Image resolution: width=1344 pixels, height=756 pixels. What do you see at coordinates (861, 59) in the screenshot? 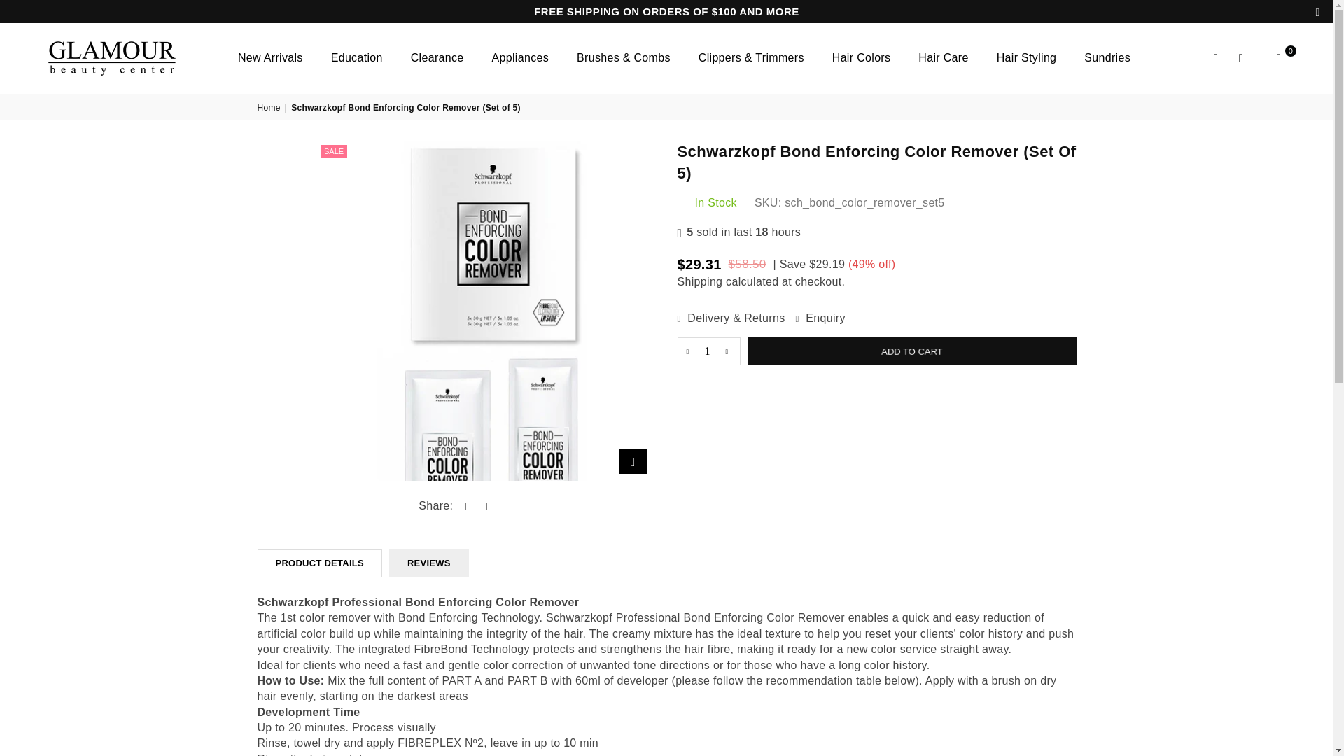
I see `Hair Colors` at bounding box center [861, 59].